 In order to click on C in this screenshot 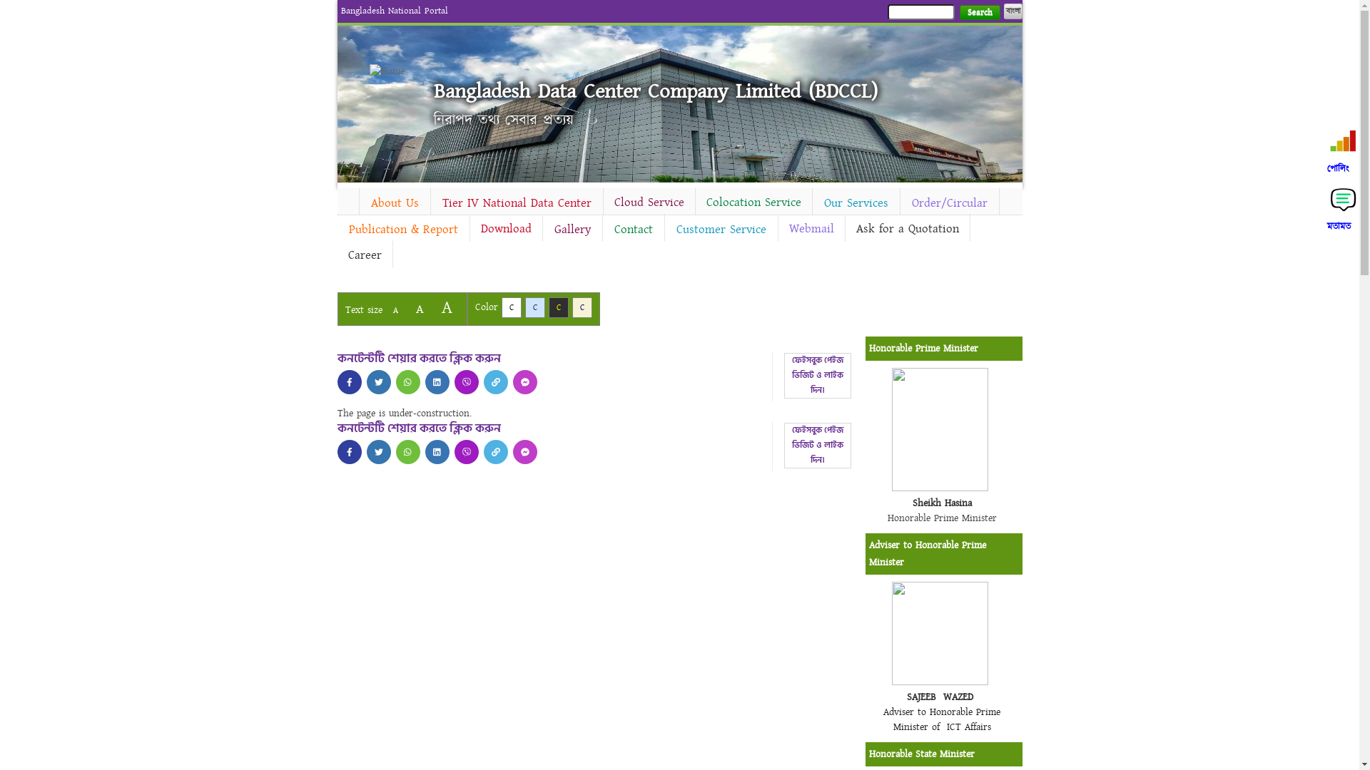, I will do `click(582, 308)`.